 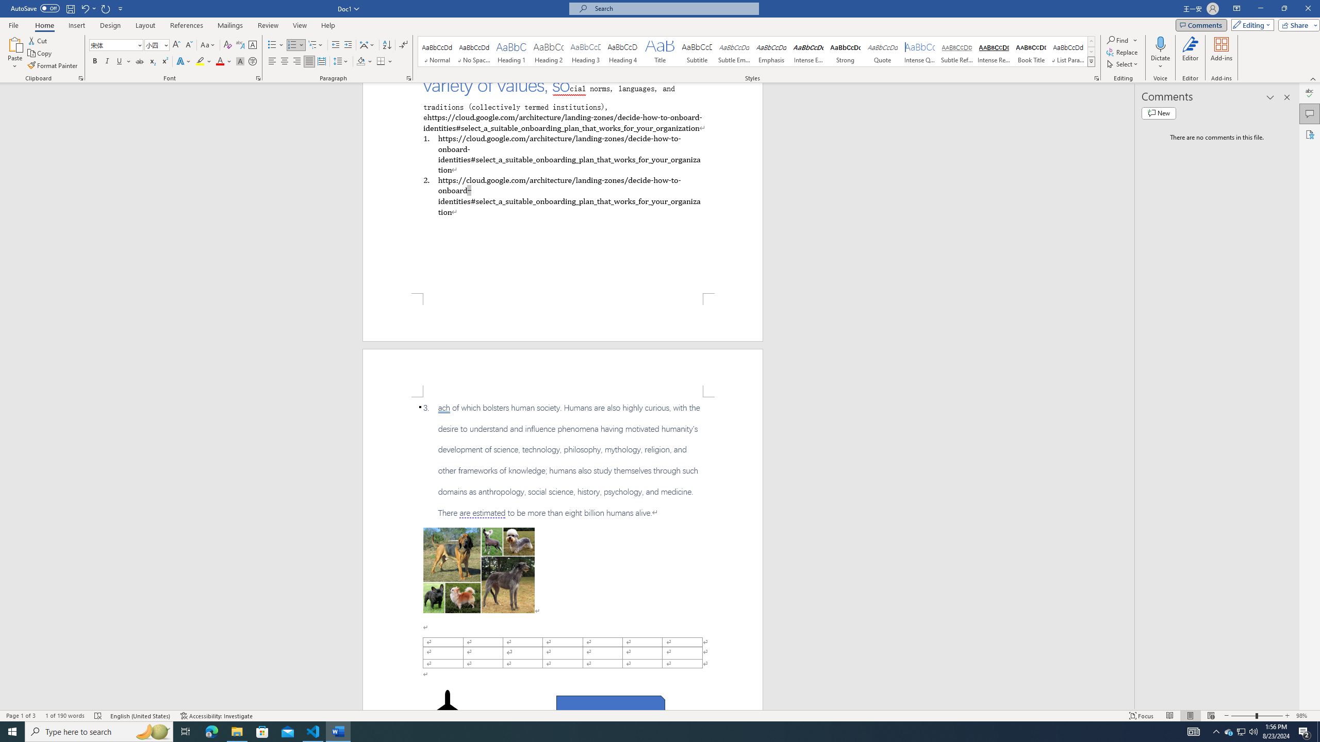 What do you see at coordinates (447, 710) in the screenshot?
I see `Airplane with solid fill` at bounding box center [447, 710].